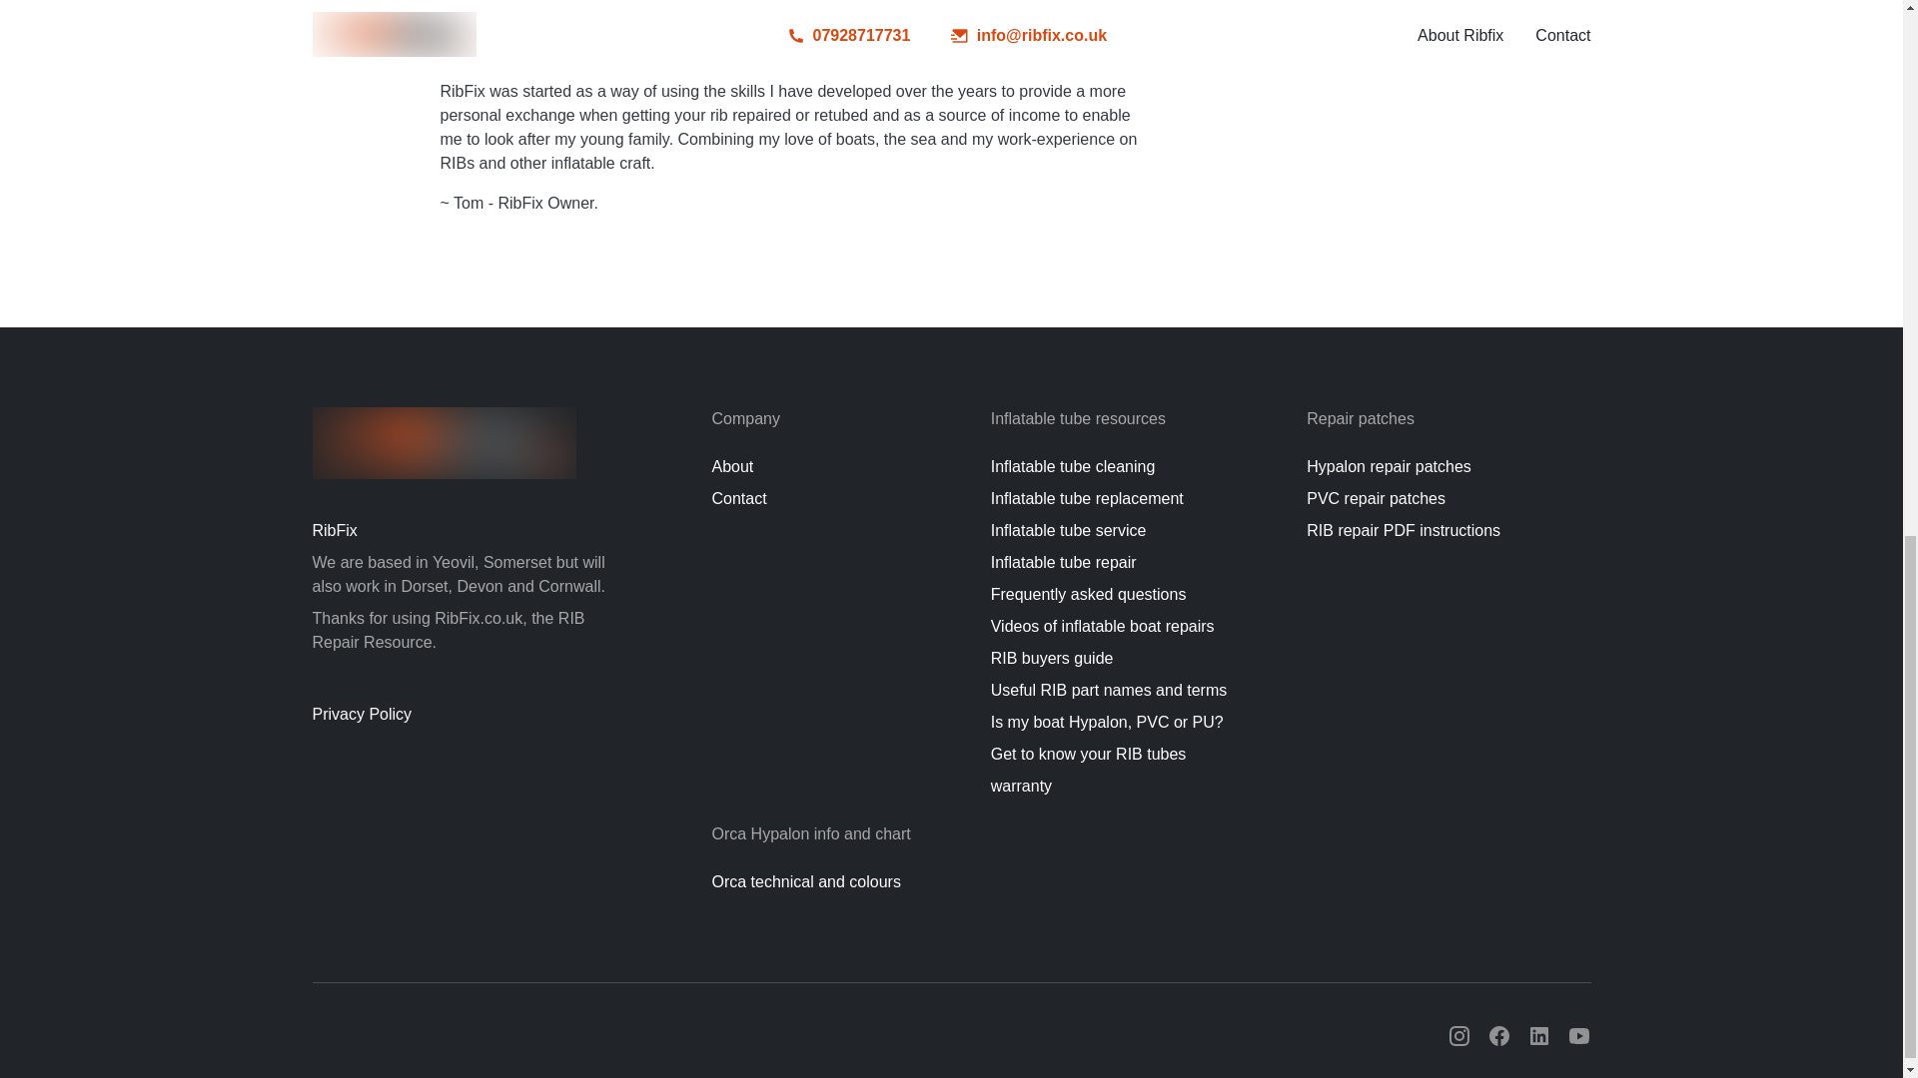 Image resolution: width=1918 pixels, height=1078 pixels. What do you see at coordinates (1376, 498) in the screenshot?
I see `PVC repair patches` at bounding box center [1376, 498].